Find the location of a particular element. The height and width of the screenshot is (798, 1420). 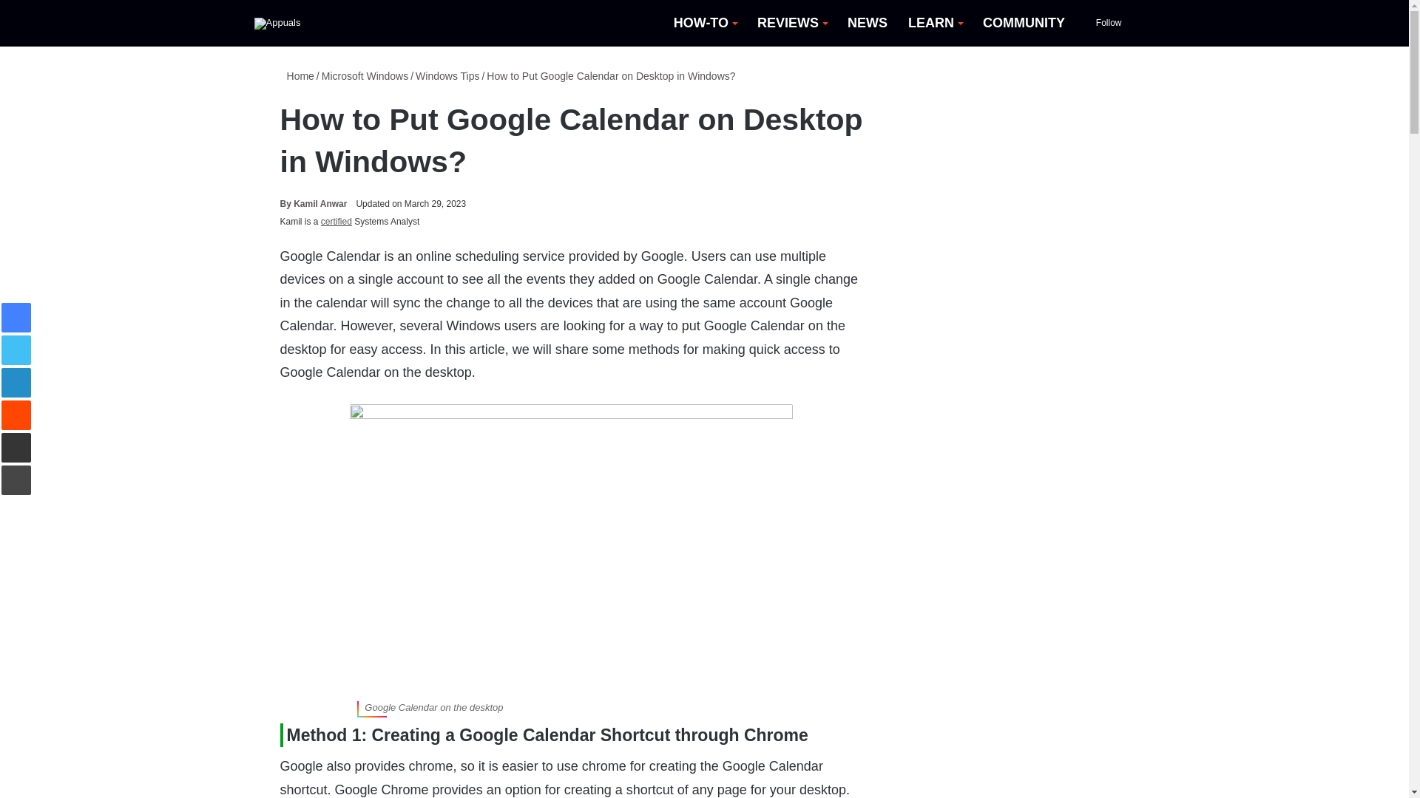

REVIEWS is located at coordinates (791, 23).